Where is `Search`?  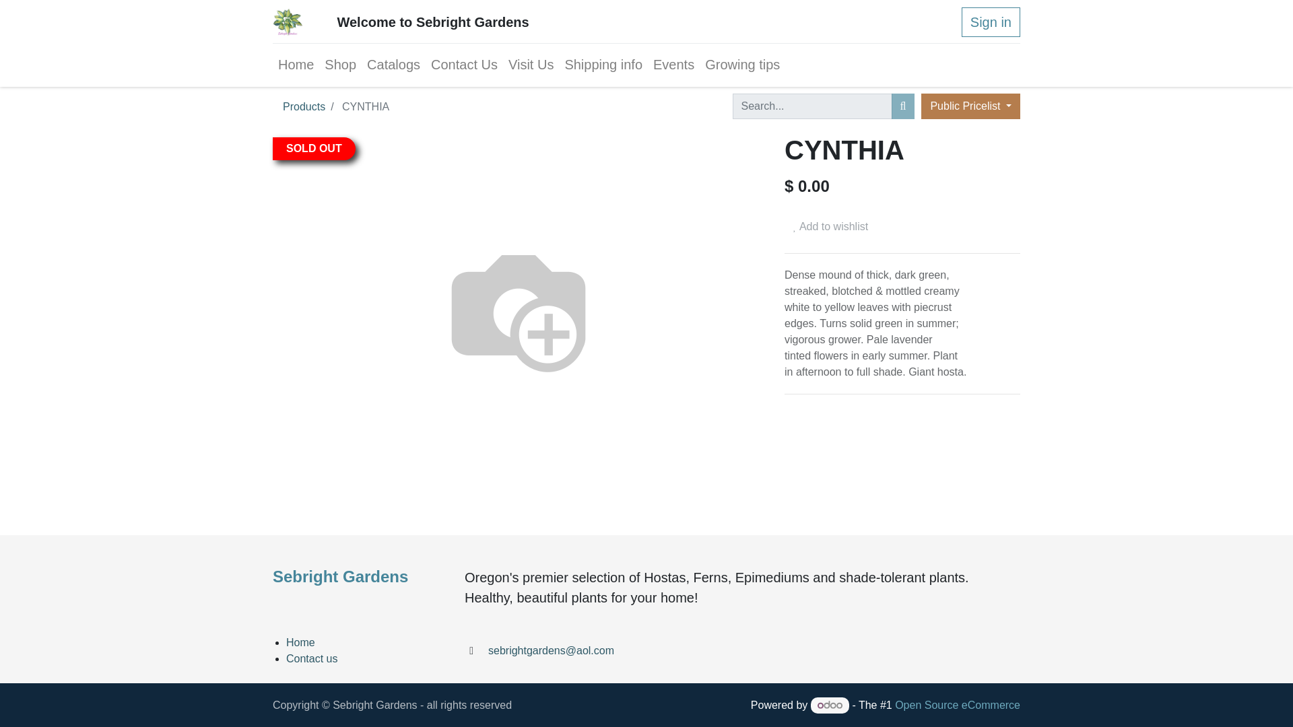
Search is located at coordinates (904, 106).